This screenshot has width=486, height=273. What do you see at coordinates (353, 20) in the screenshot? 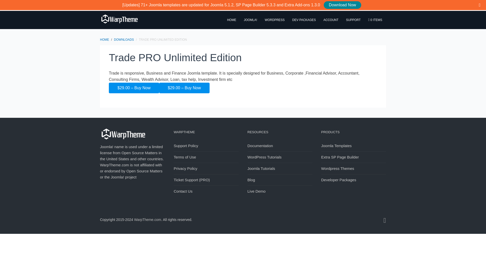
I see `SUPPORT` at bounding box center [353, 20].